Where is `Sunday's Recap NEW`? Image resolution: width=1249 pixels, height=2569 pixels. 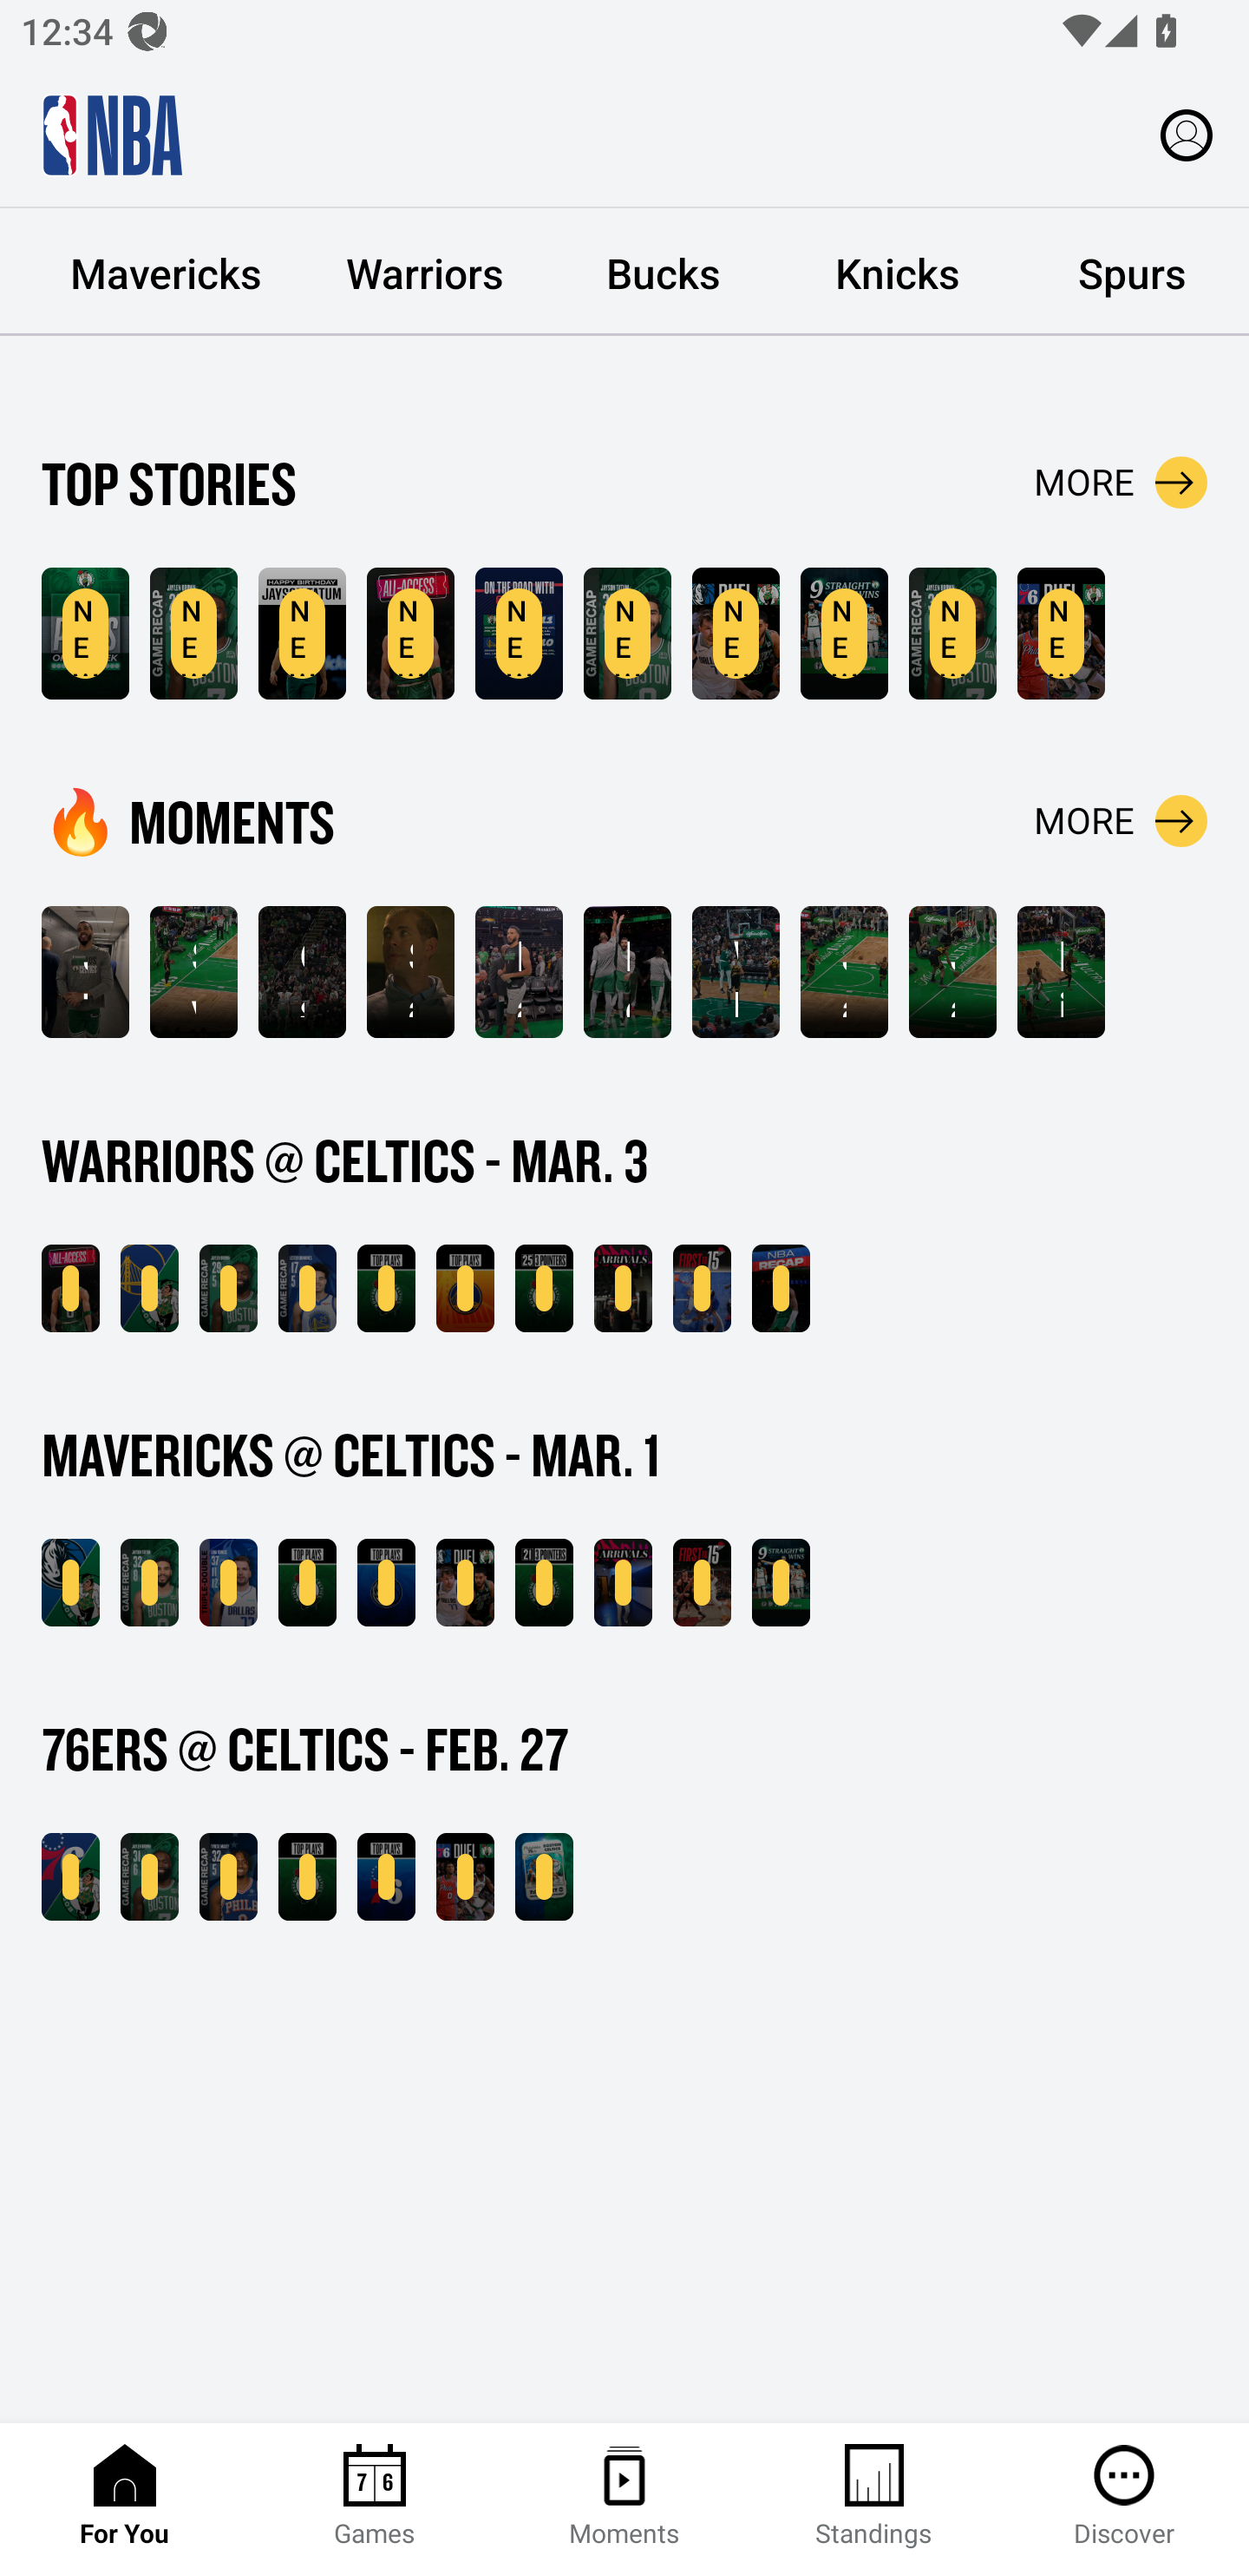
Sunday's Recap NEW is located at coordinates (781, 1288).